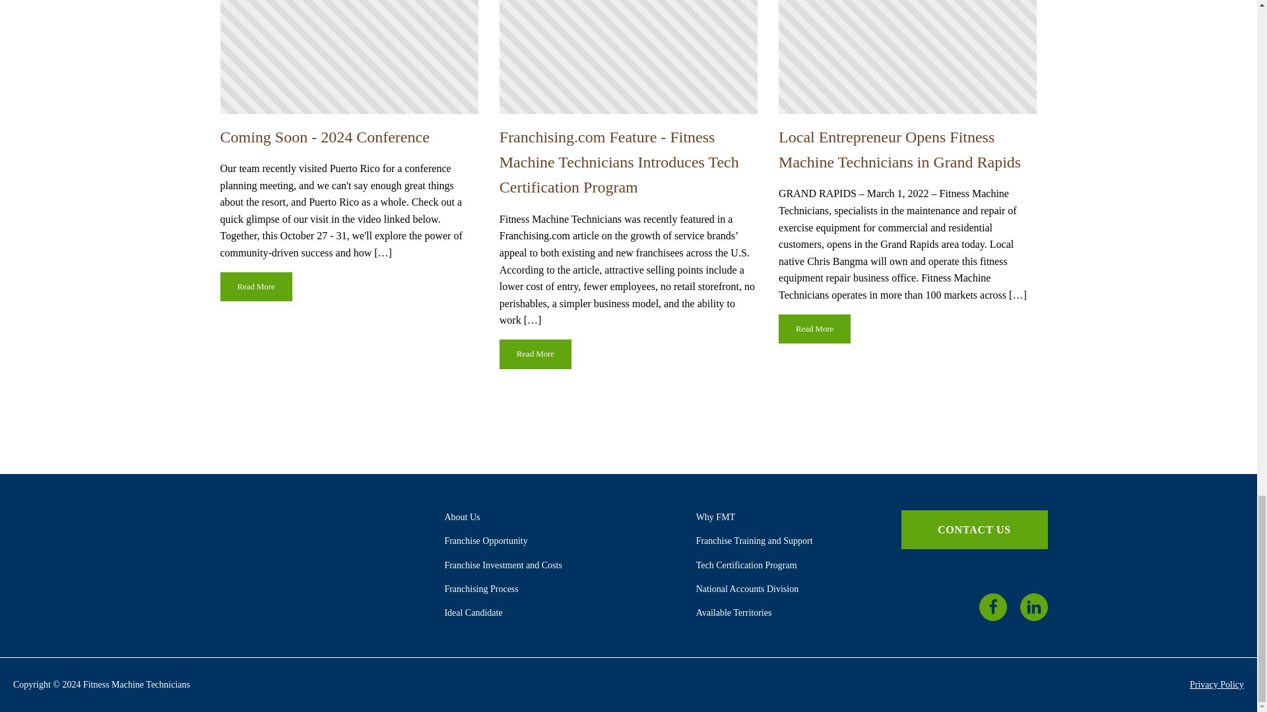 The image size is (1267, 712). Describe the element at coordinates (325, 137) in the screenshot. I see `Coming Soon - 2024 Conference` at that location.